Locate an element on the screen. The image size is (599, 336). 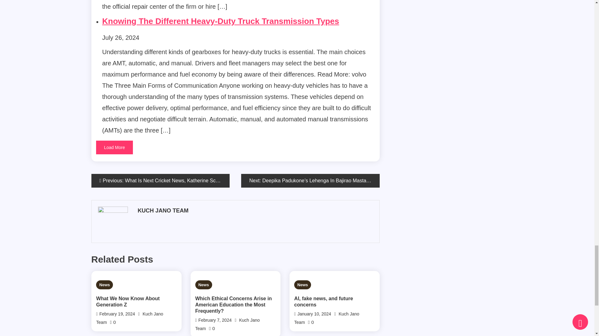
Posts by Kuch Jano Team is located at coordinates (255, 211).